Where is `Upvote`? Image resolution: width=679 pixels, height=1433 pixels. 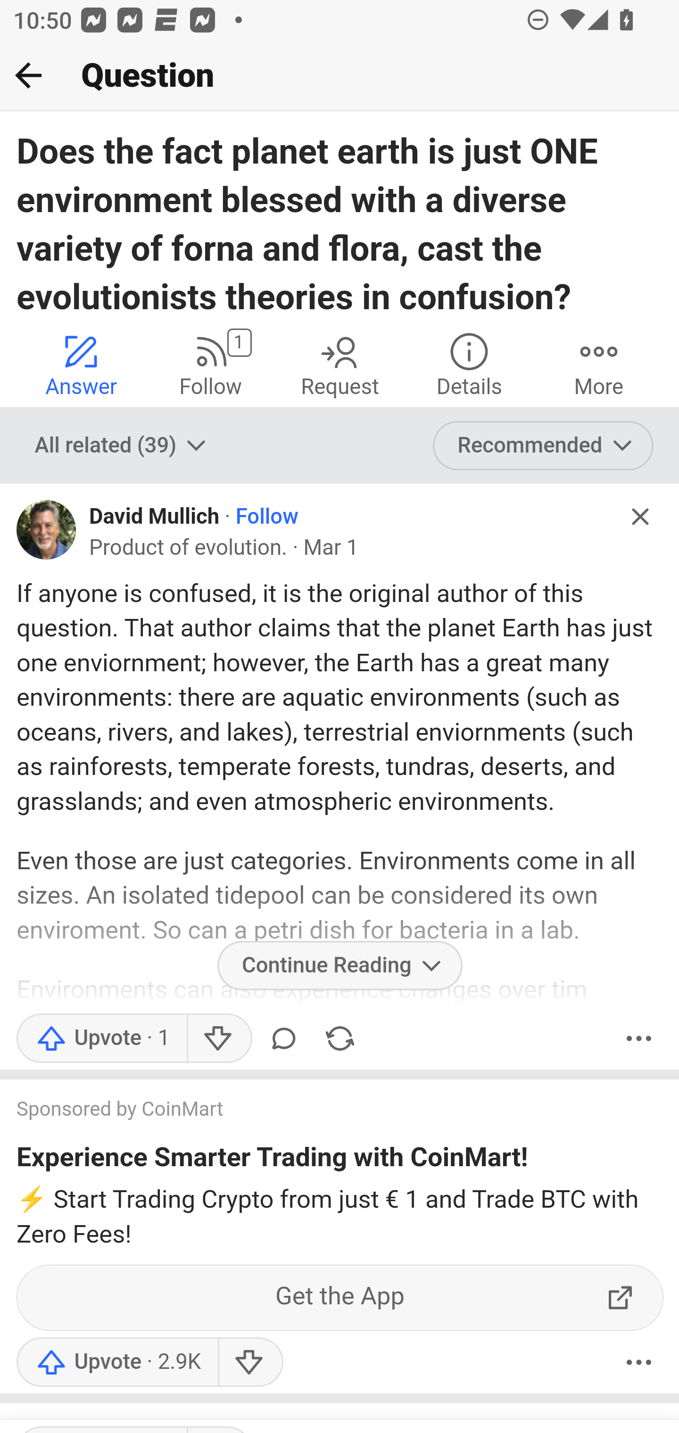
Upvote is located at coordinates (117, 1362).